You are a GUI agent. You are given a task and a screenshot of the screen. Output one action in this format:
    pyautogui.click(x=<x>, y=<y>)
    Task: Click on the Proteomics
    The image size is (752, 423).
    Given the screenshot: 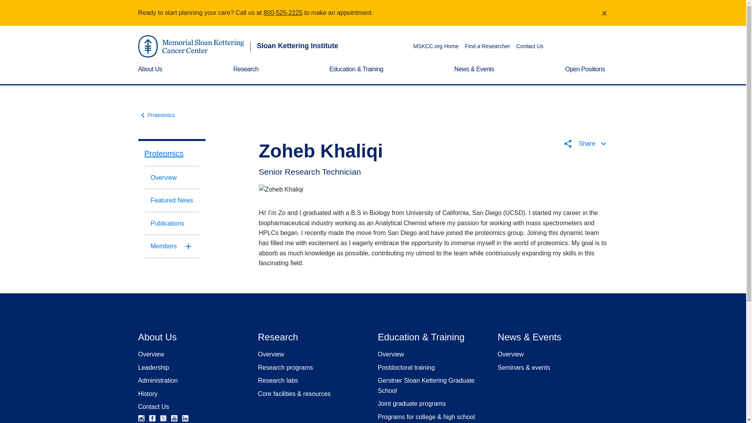 What is the action you would take?
    pyautogui.click(x=172, y=154)
    